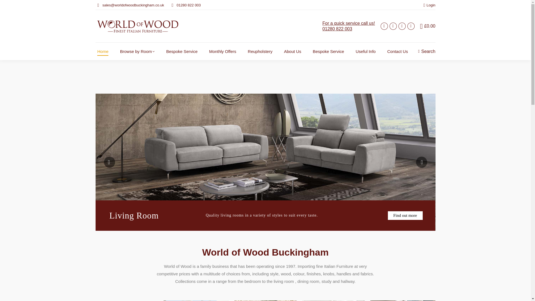  Describe the element at coordinates (411, 26) in the screenshot. I see `Linkedin page opens in new window` at that location.